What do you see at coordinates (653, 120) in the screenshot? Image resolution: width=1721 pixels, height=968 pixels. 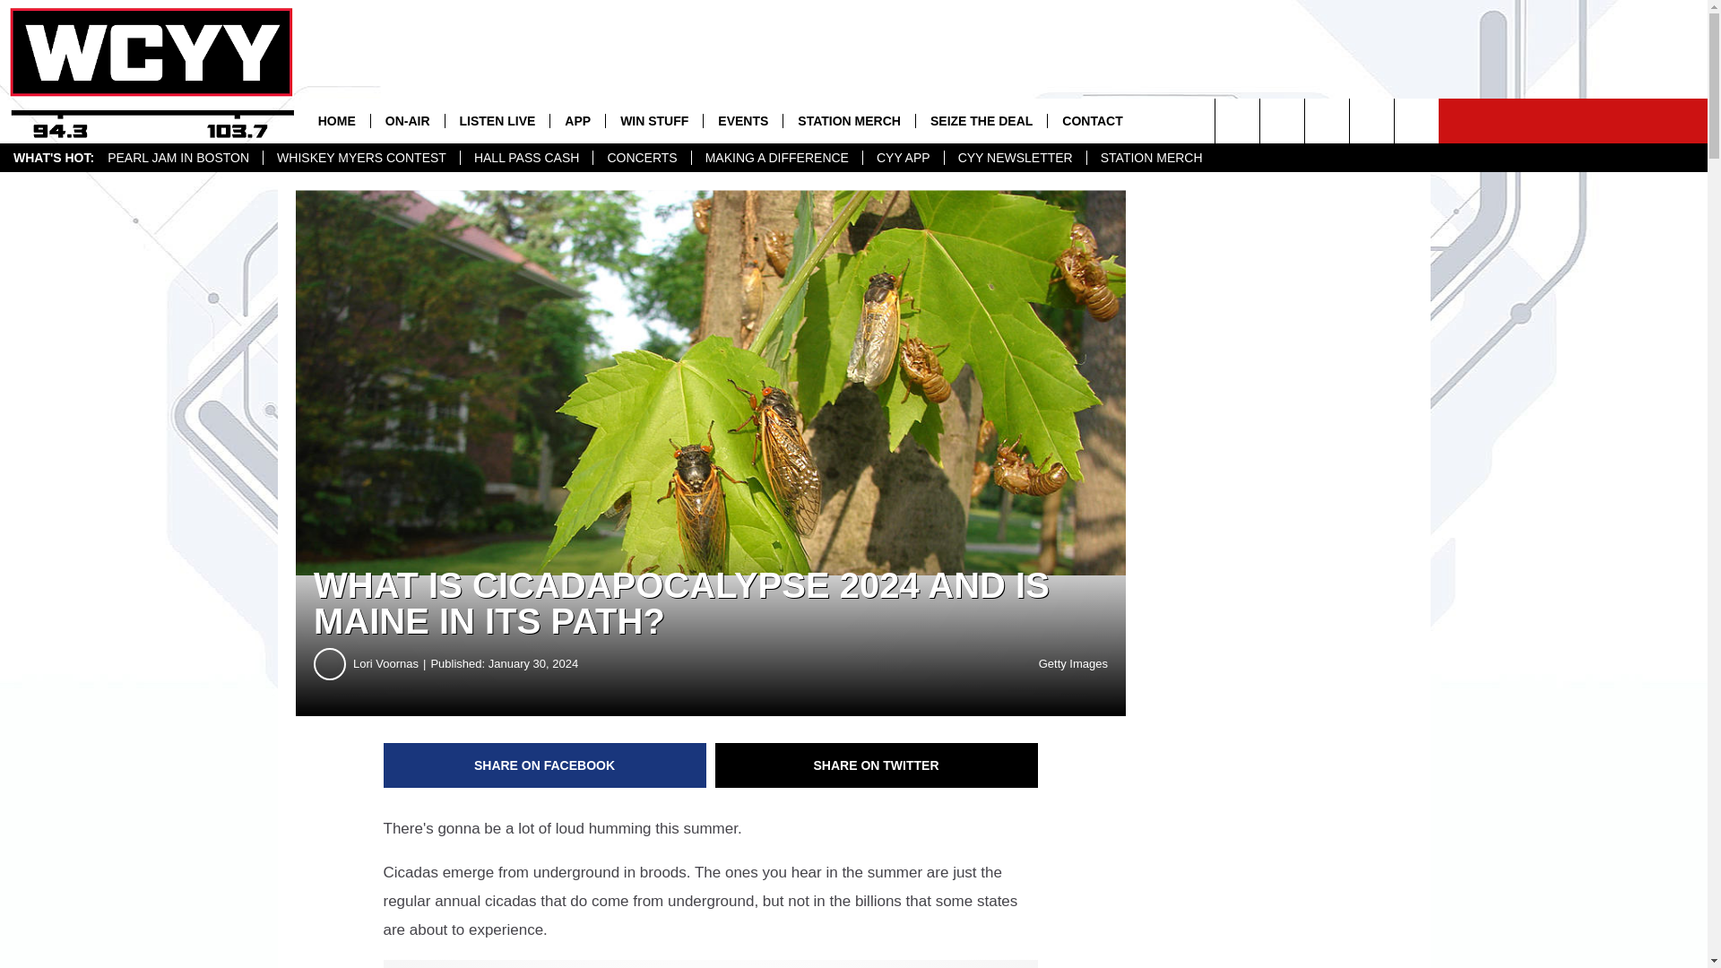 I see `WIN STUFF` at bounding box center [653, 120].